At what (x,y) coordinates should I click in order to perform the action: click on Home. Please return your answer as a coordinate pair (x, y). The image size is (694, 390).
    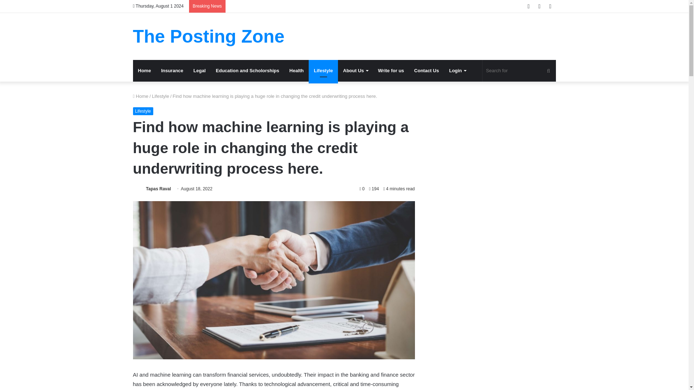
    Looking at the image, I should click on (141, 96).